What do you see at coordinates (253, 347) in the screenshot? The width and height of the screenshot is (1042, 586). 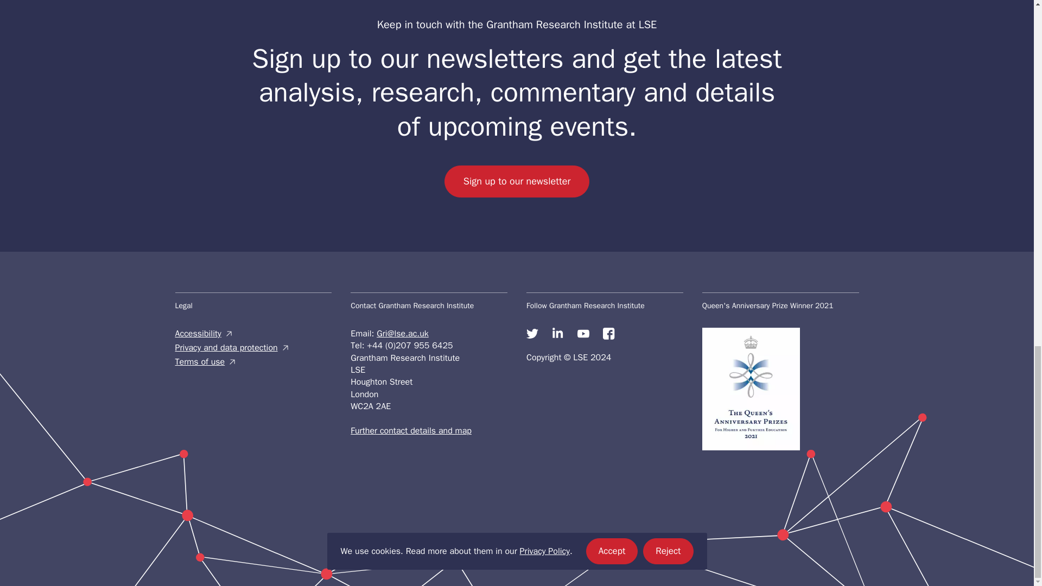 I see `Privacy and data protection` at bounding box center [253, 347].